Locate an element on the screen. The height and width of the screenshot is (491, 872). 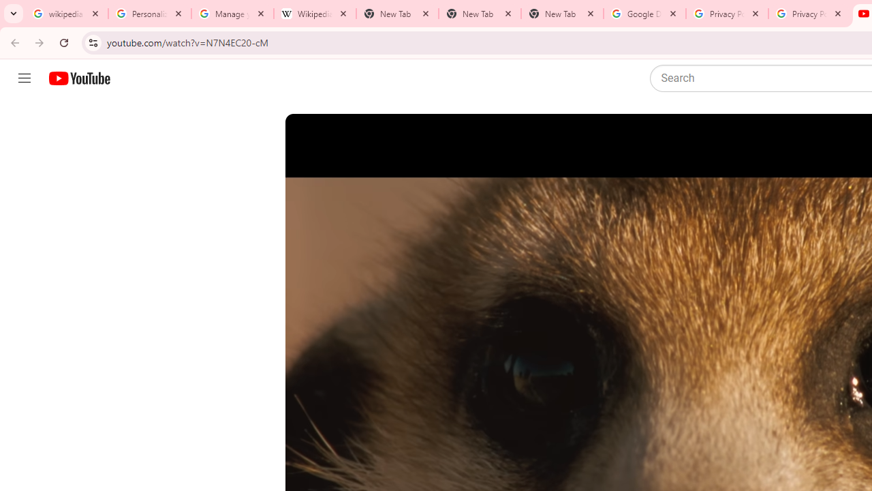
YouTube Home is located at coordinates (79, 78).